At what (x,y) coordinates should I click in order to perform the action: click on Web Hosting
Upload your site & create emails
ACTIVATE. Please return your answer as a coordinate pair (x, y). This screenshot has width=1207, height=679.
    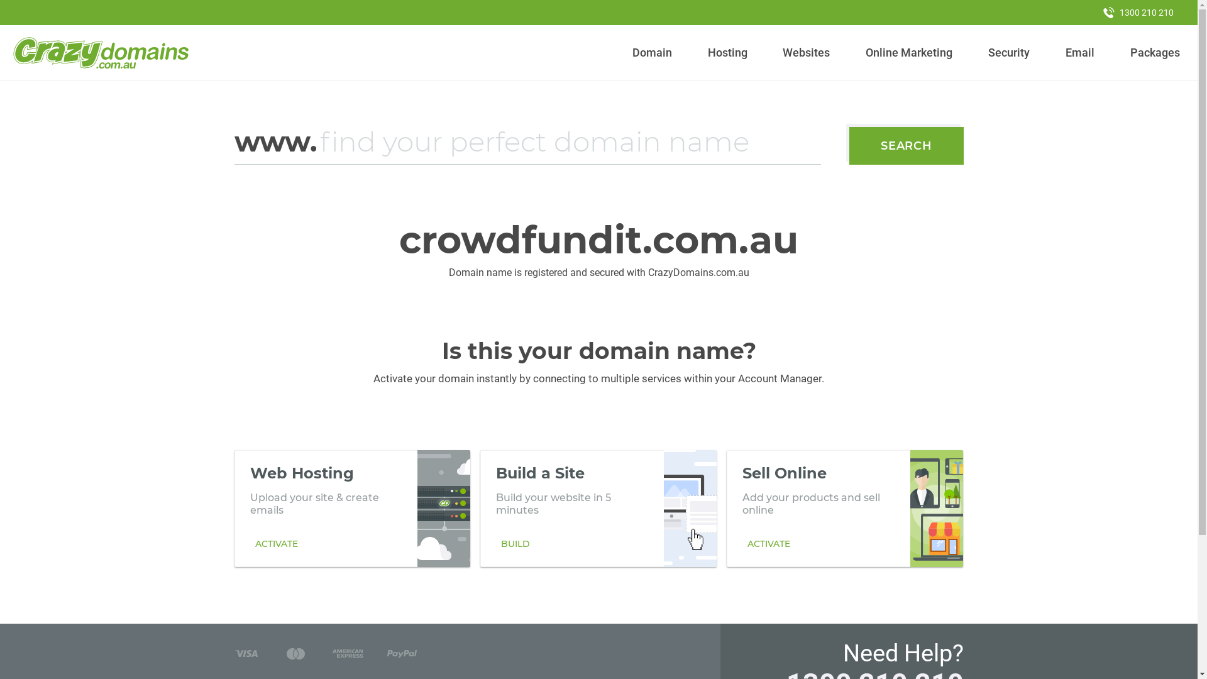
    Looking at the image, I should click on (352, 509).